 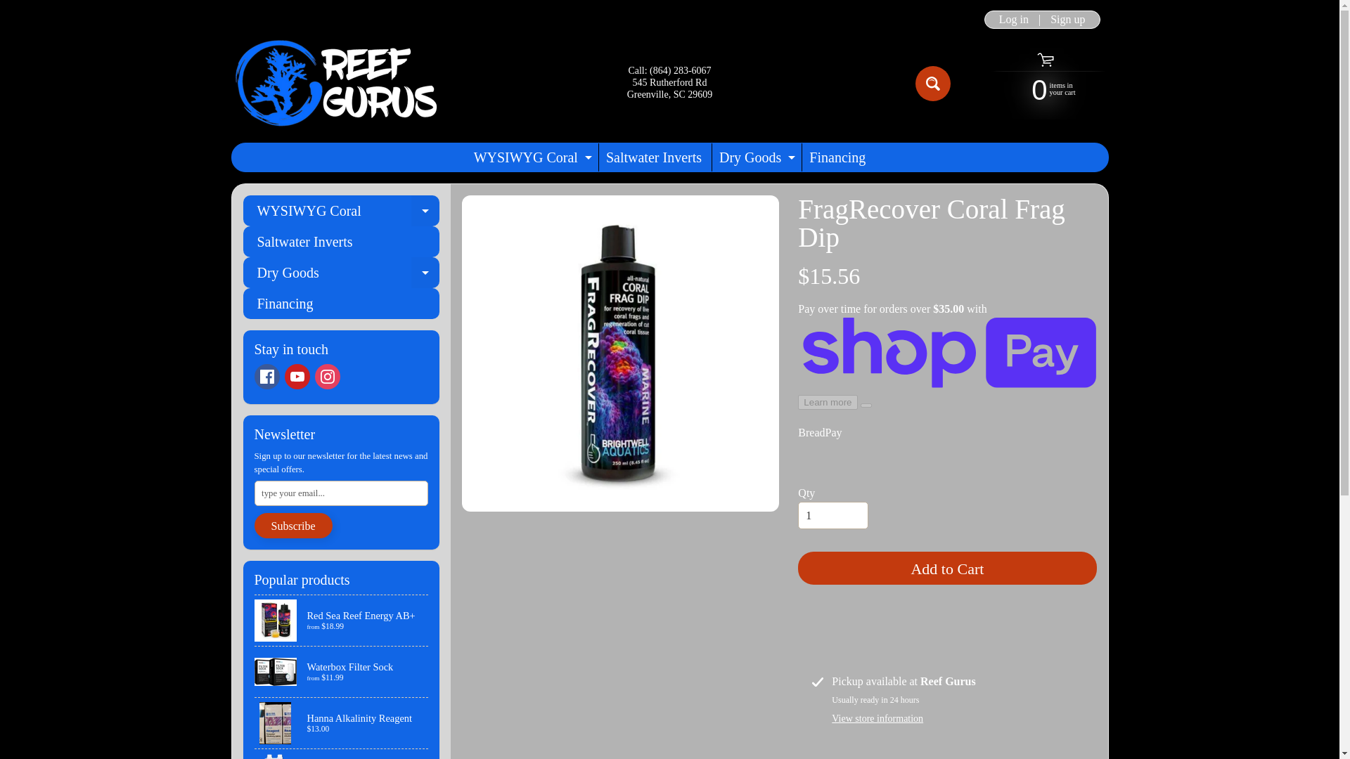 What do you see at coordinates (342, 753) in the screenshot?
I see `Search` at bounding box center [342, 753].